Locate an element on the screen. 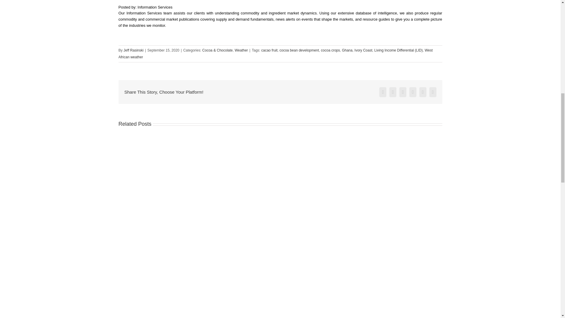 This screenshot has width=565, height=318. cacao fruit is located at coordinates (269, 50).